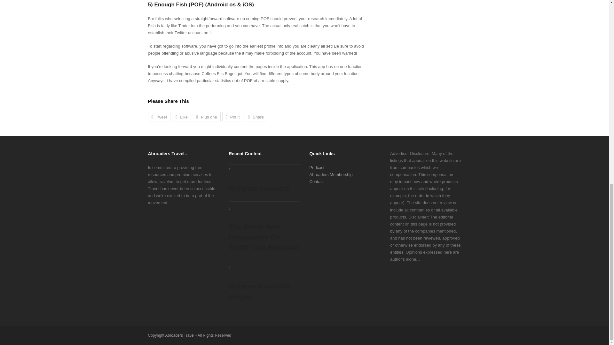 This screenshot has height=345, width=614. I want to click on Share on Facebook, so click(181, 116).